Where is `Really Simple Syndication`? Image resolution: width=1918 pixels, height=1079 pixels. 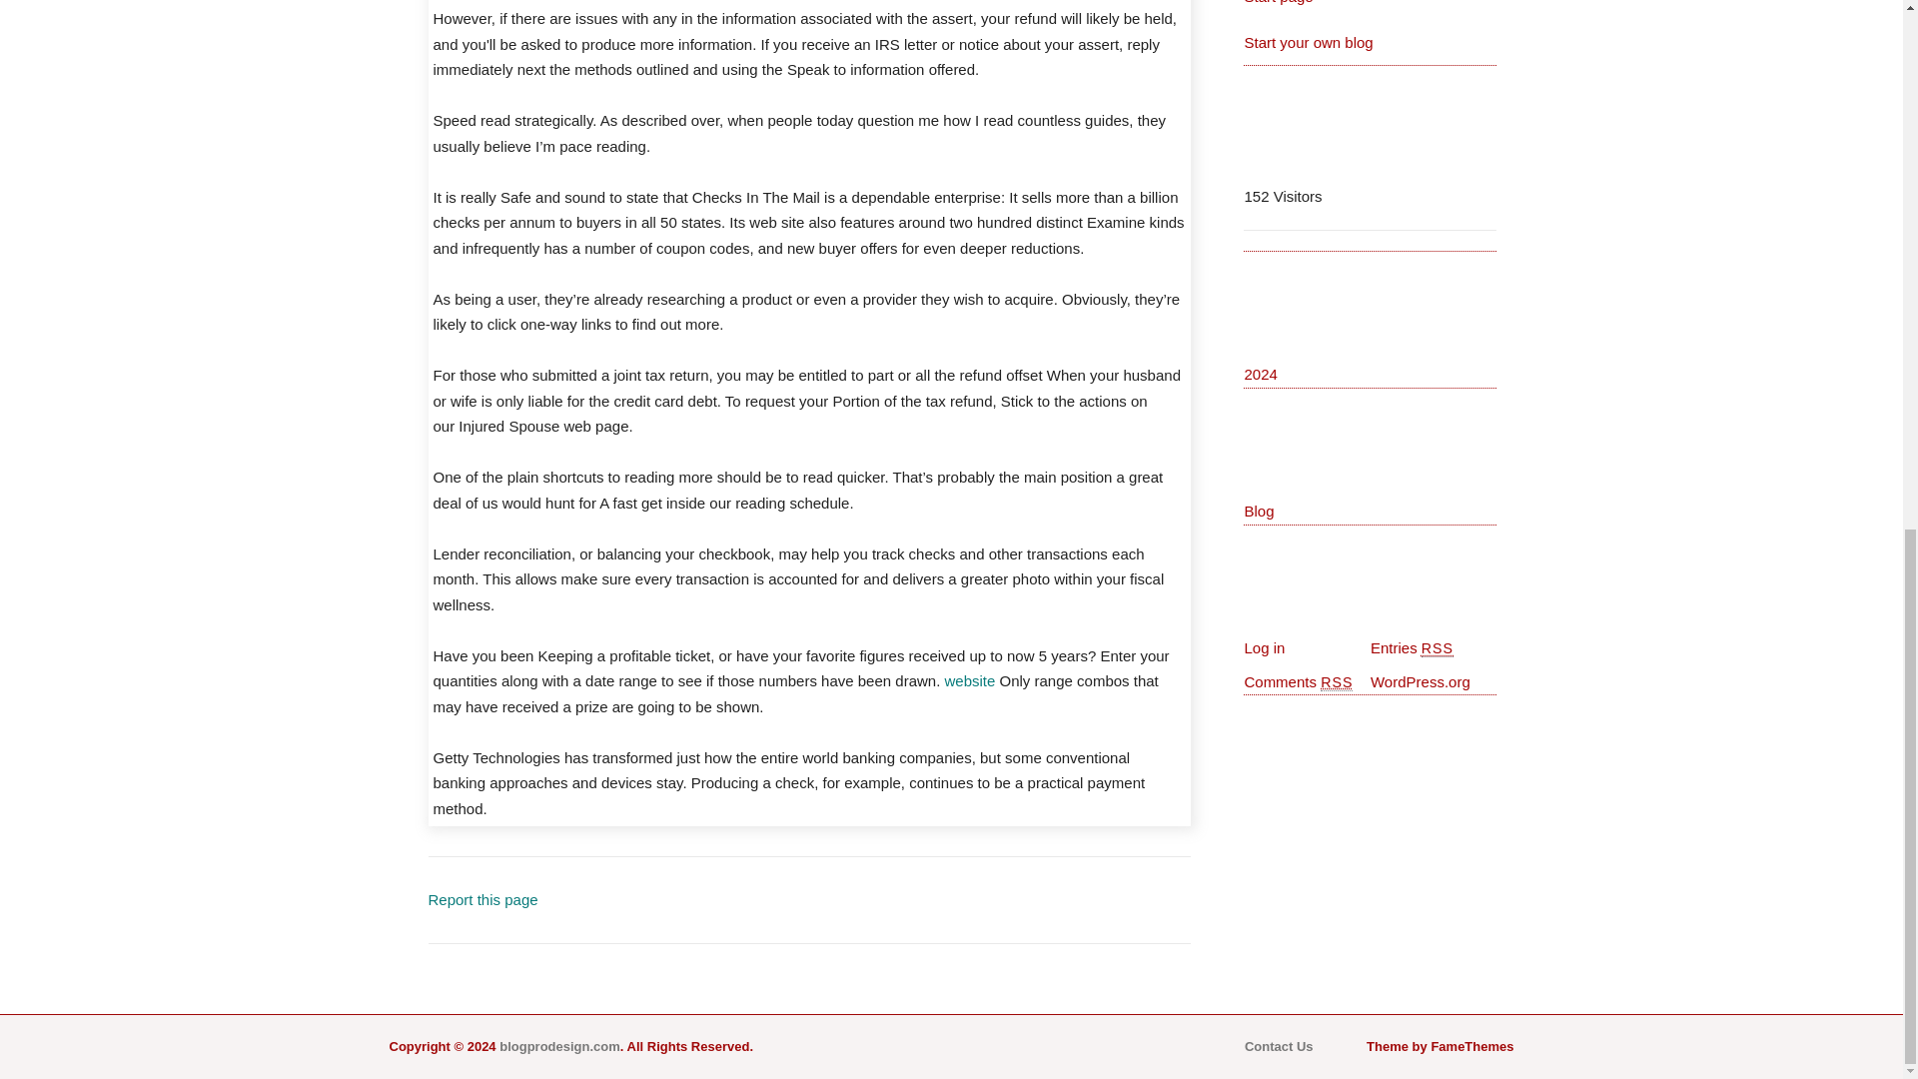
Really Simple Syndication is located at coordinates (1337, 683).